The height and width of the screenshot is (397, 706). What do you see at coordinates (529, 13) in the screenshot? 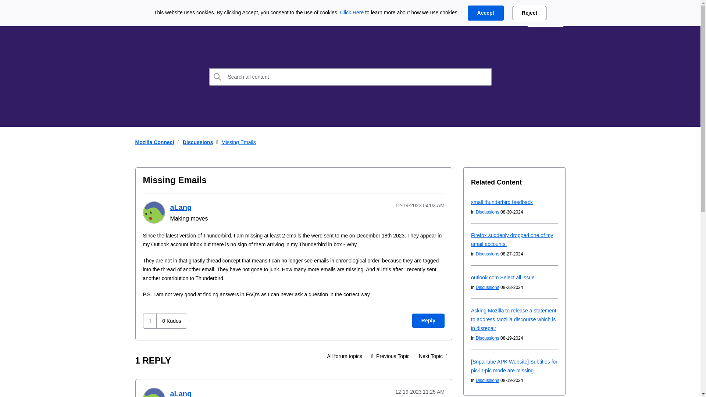
I see `Reject` at bounding box center [529, 13].